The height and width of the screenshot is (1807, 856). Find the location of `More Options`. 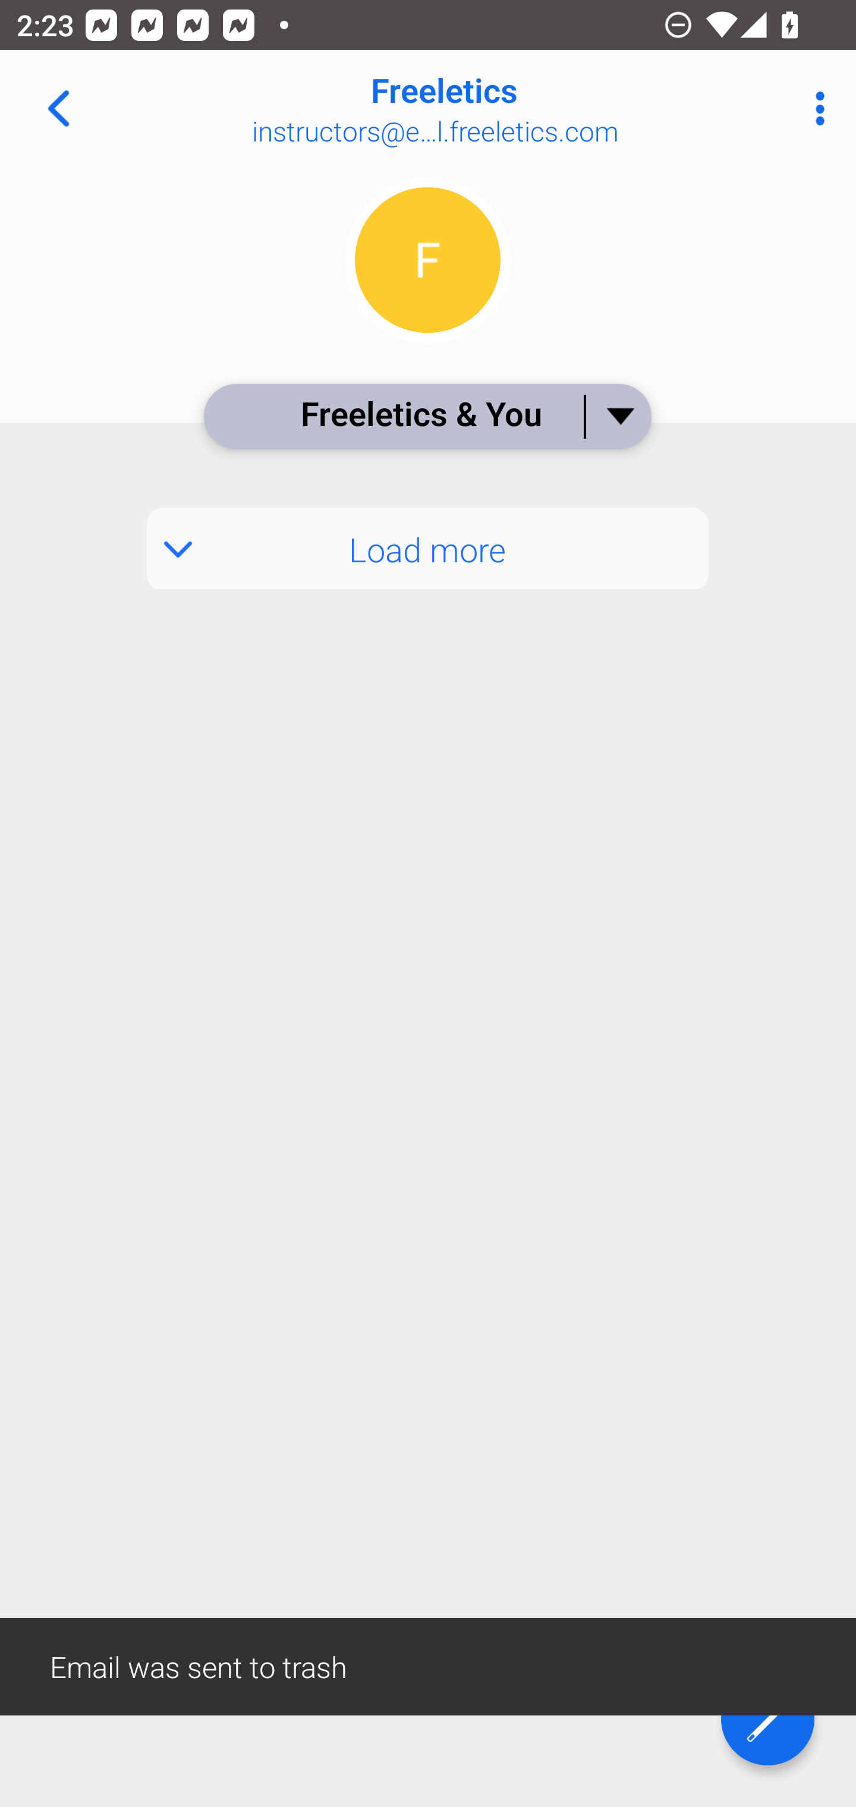

More Options is located at coordinates (814, 108).